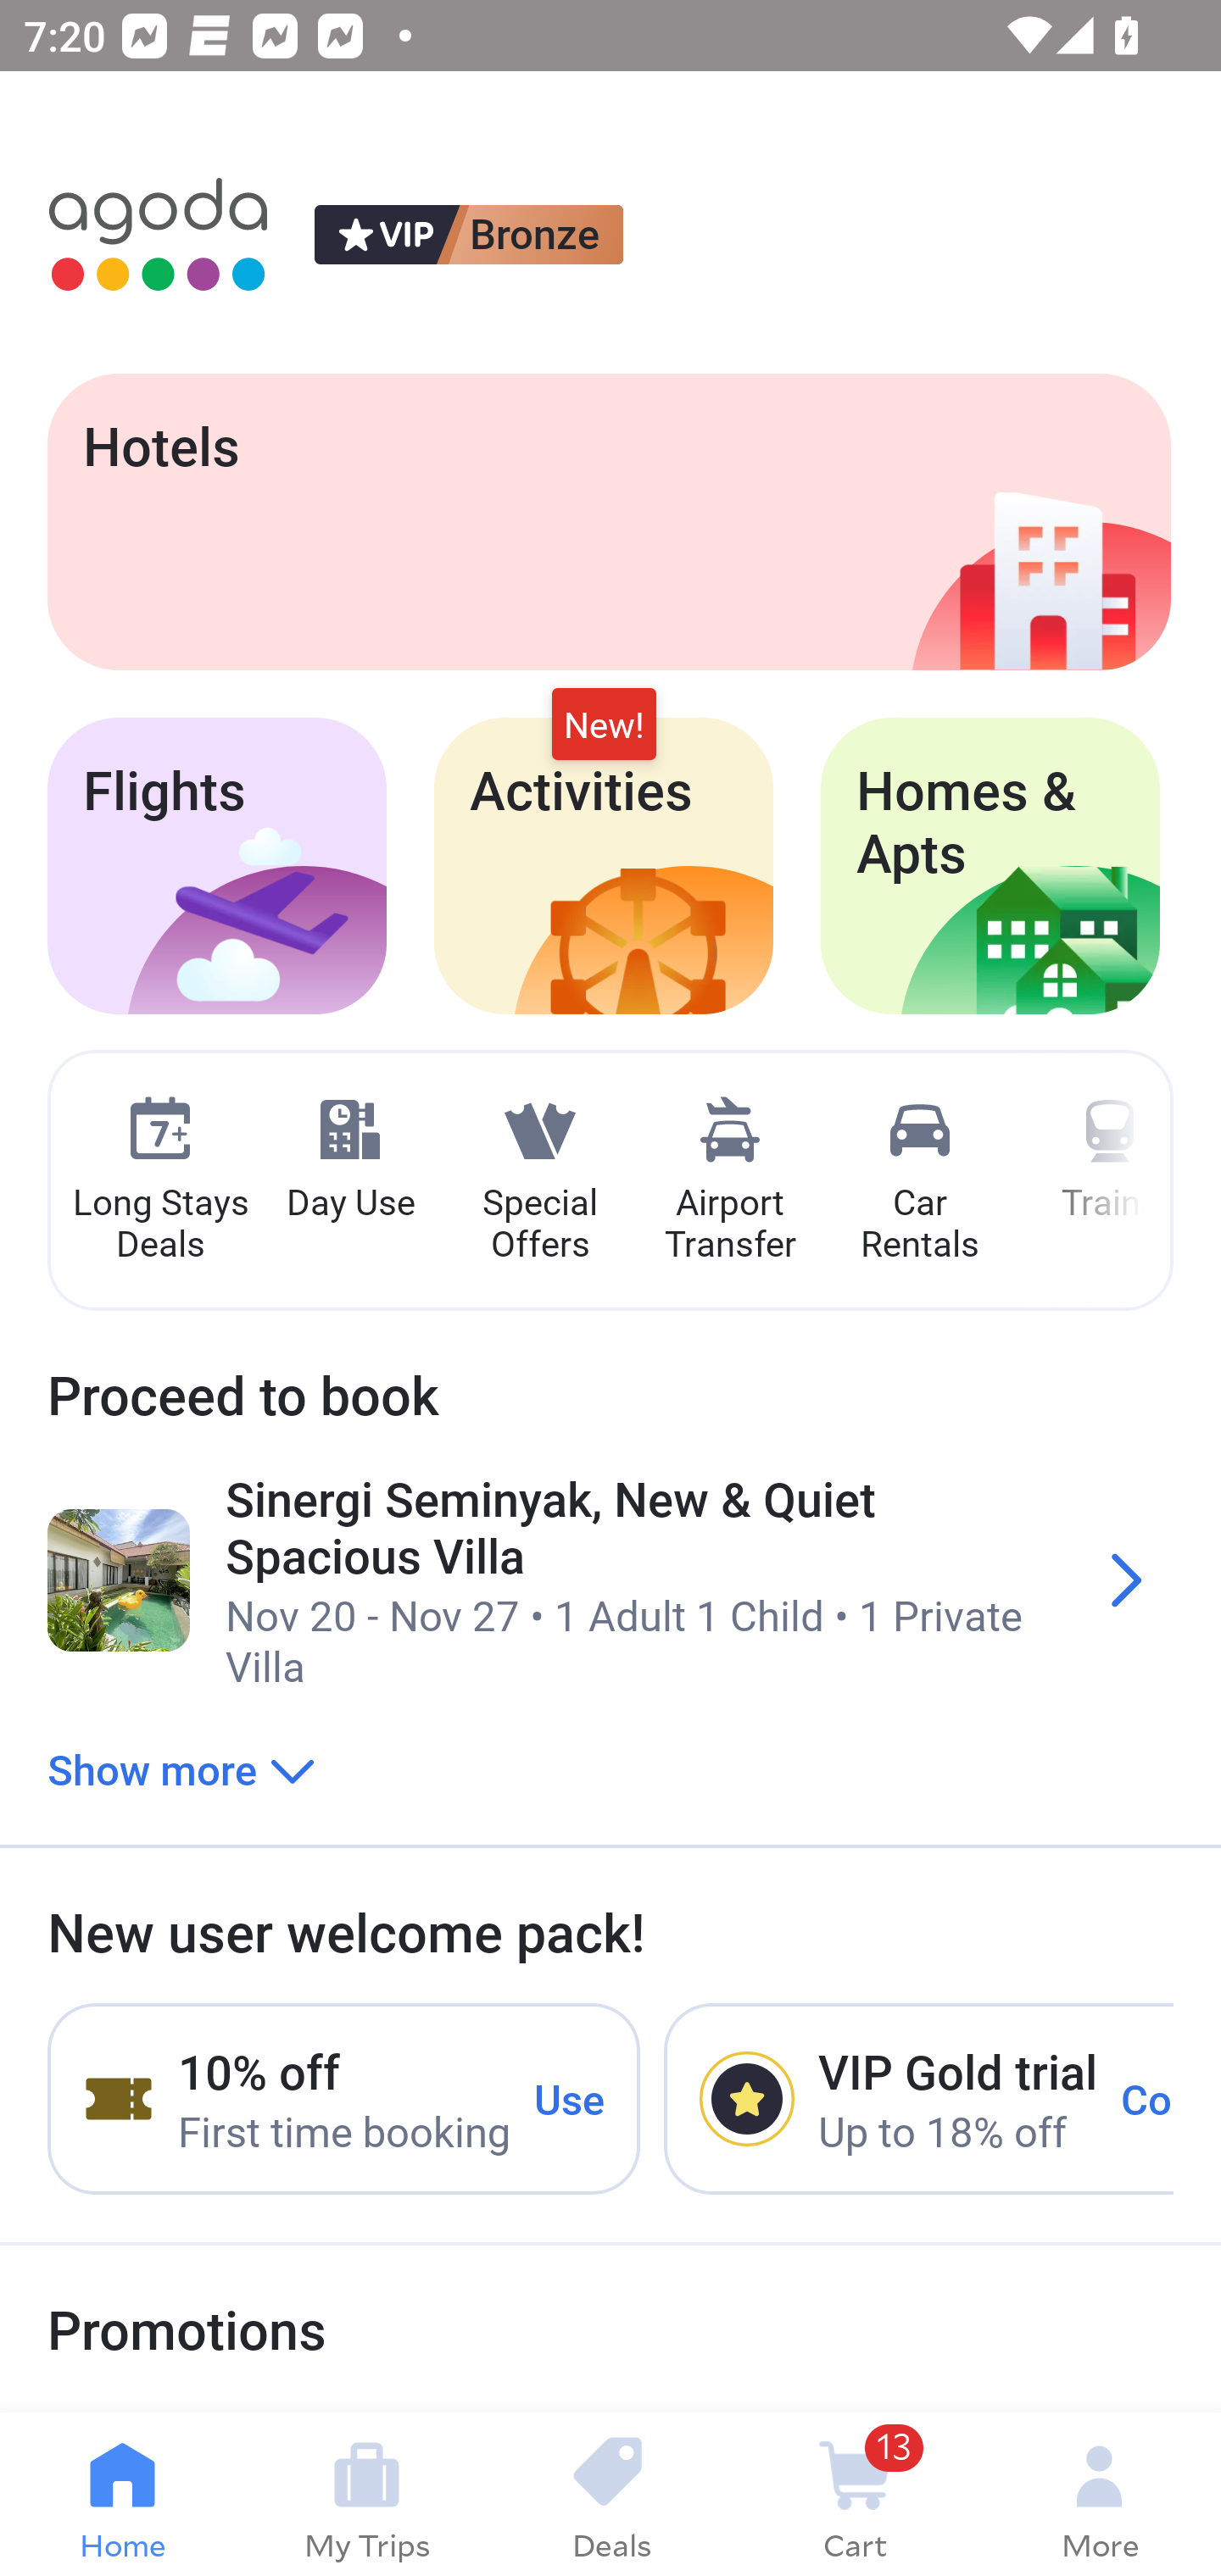 This screenshot has width=1221, height=2576. Describe the element at coordinates (217, 866) in the screenshot. I see `Flights` at that location.